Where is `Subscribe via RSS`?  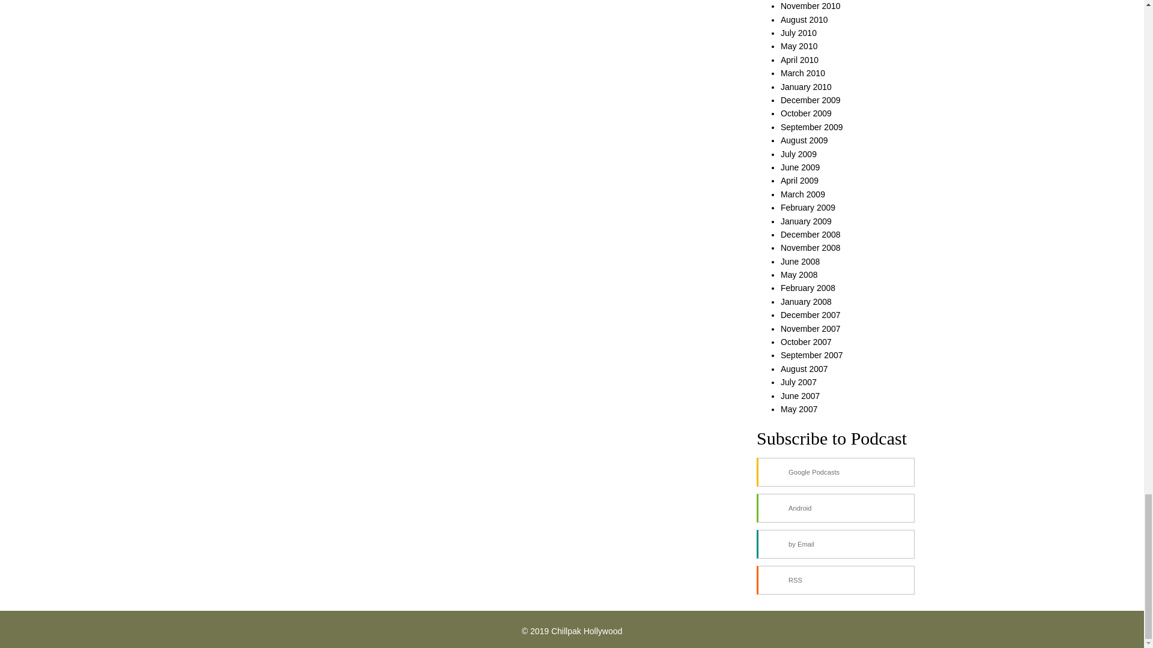
Subscribe via RSS is located at coordinates (835, 580).